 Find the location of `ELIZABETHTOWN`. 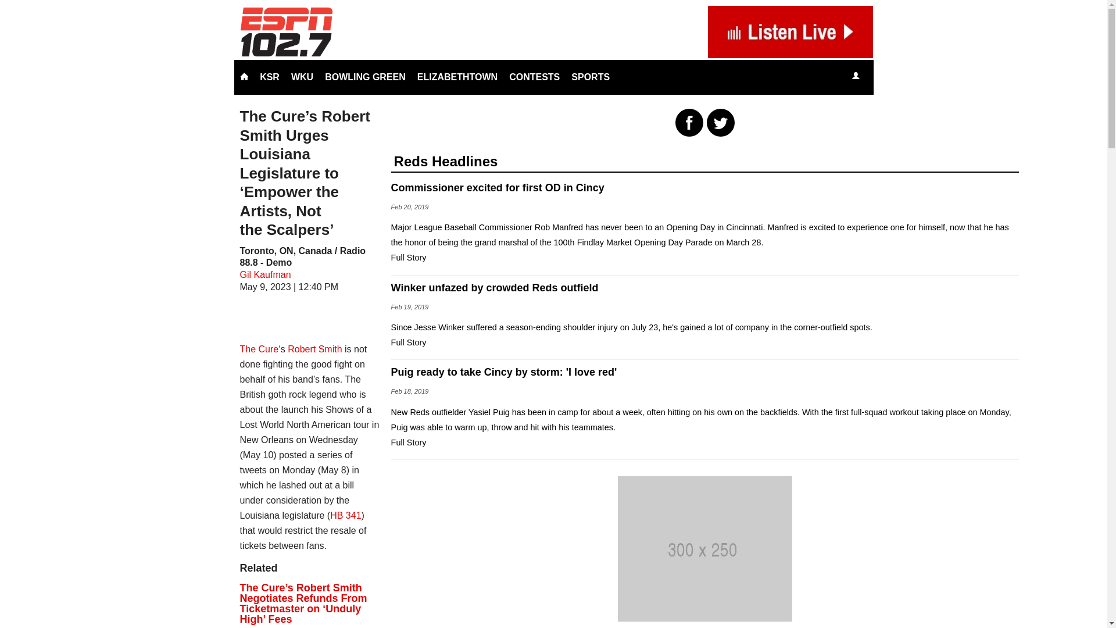

ELIZABETHTOWN is located at coordinates (457, 77).